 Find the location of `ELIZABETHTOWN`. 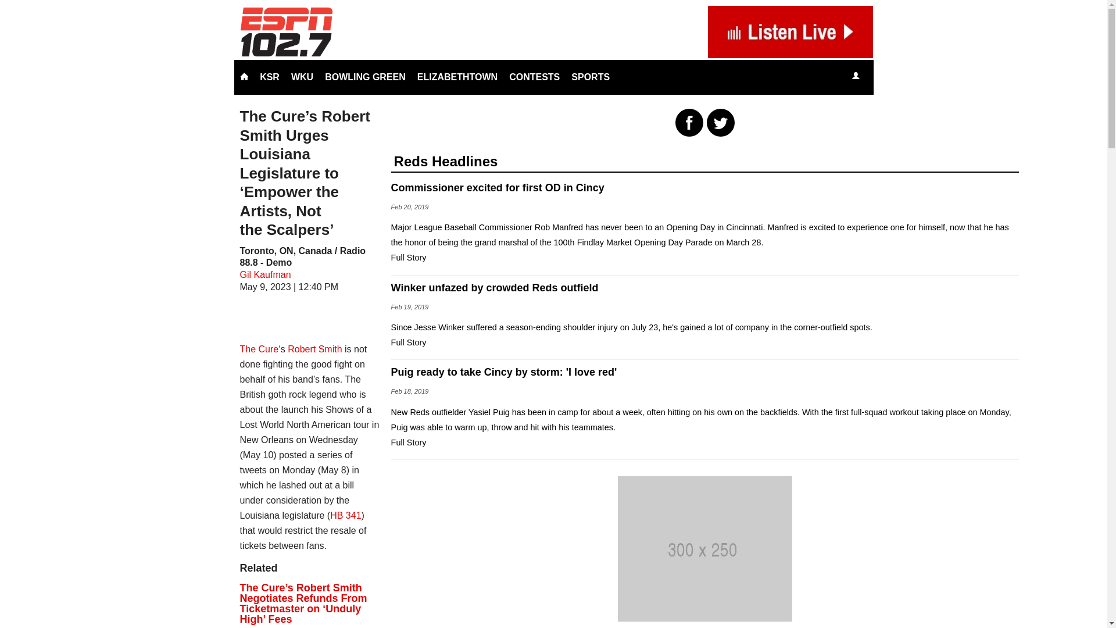

ELIZABETHTOWN is located at coordinates (457, 77).